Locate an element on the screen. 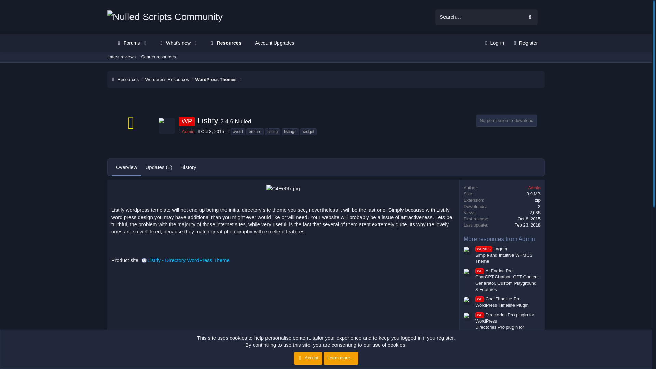 Image resolution: width=656 pixels, height=369 pixels. Latest reviews is located at coordinates (203, 43).